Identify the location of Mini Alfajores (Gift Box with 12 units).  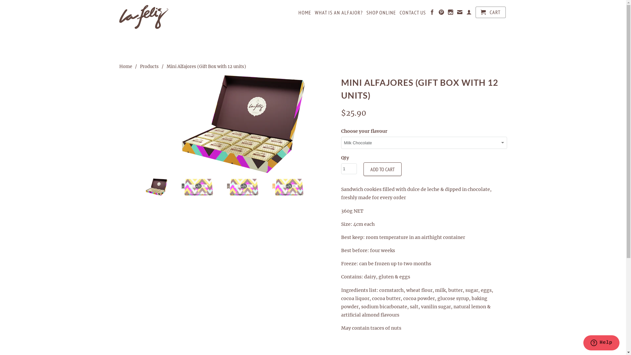
(227, 124).